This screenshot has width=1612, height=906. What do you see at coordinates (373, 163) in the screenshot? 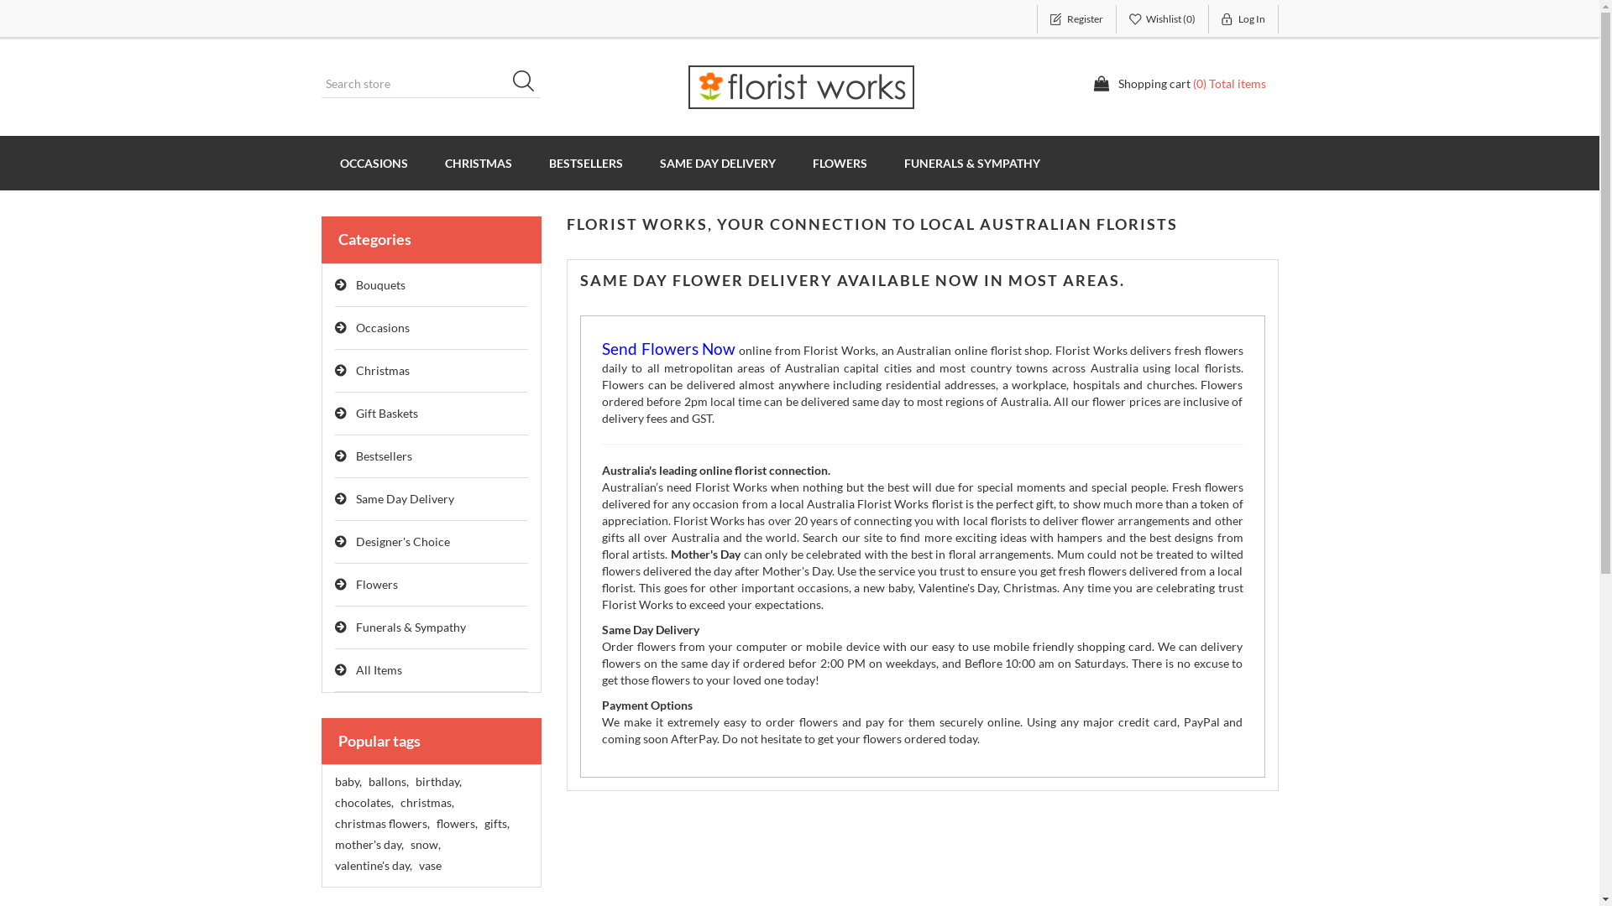
I see `OCCASIONS` at bounding box center [373, 163].